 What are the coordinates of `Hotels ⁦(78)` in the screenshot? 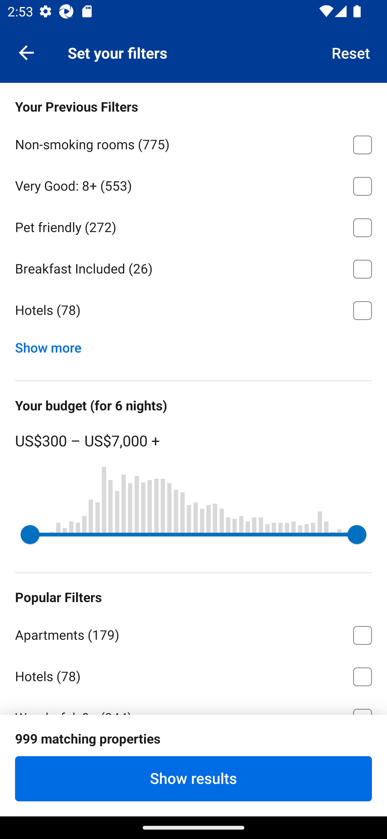 It's located at (193, 675).